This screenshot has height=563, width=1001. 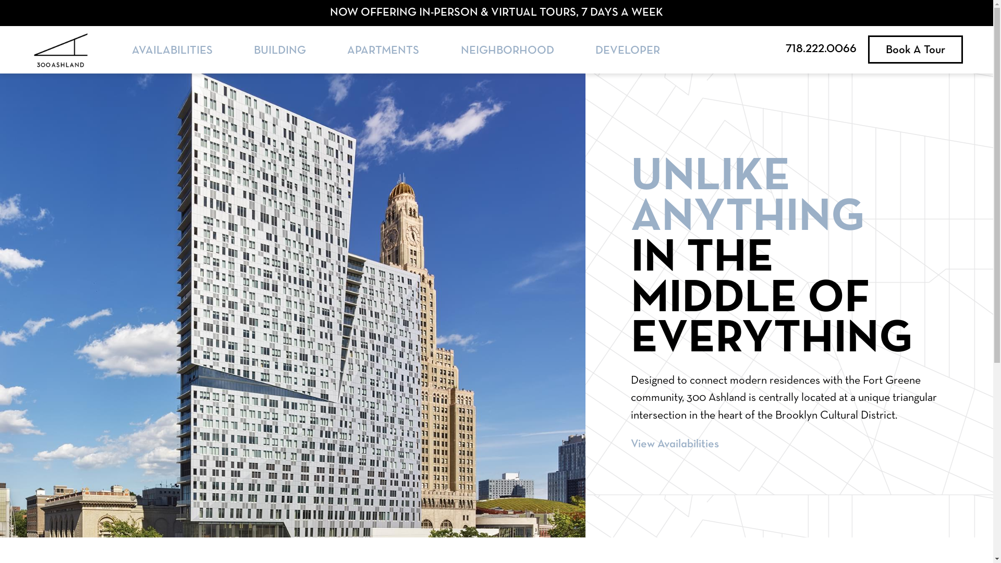 I want to click on Book A Tour, so click(x=915, y=50).